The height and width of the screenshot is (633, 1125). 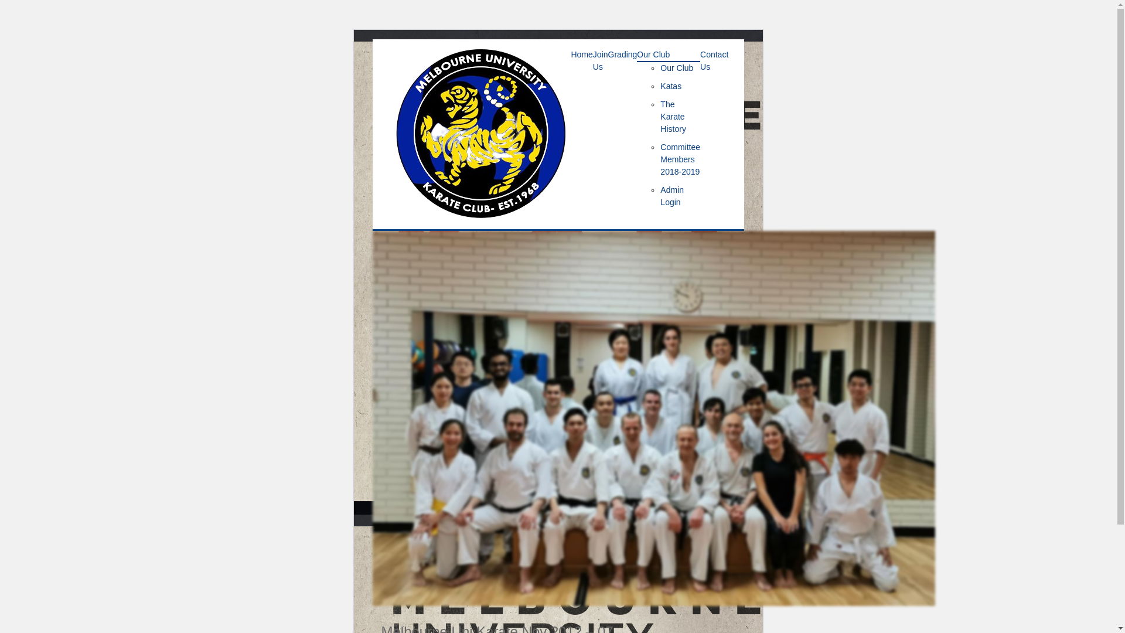 What do you see at coordinates (714, 60) in the screenshot?
I see `Contact Us` at bounding box center [714, 60].